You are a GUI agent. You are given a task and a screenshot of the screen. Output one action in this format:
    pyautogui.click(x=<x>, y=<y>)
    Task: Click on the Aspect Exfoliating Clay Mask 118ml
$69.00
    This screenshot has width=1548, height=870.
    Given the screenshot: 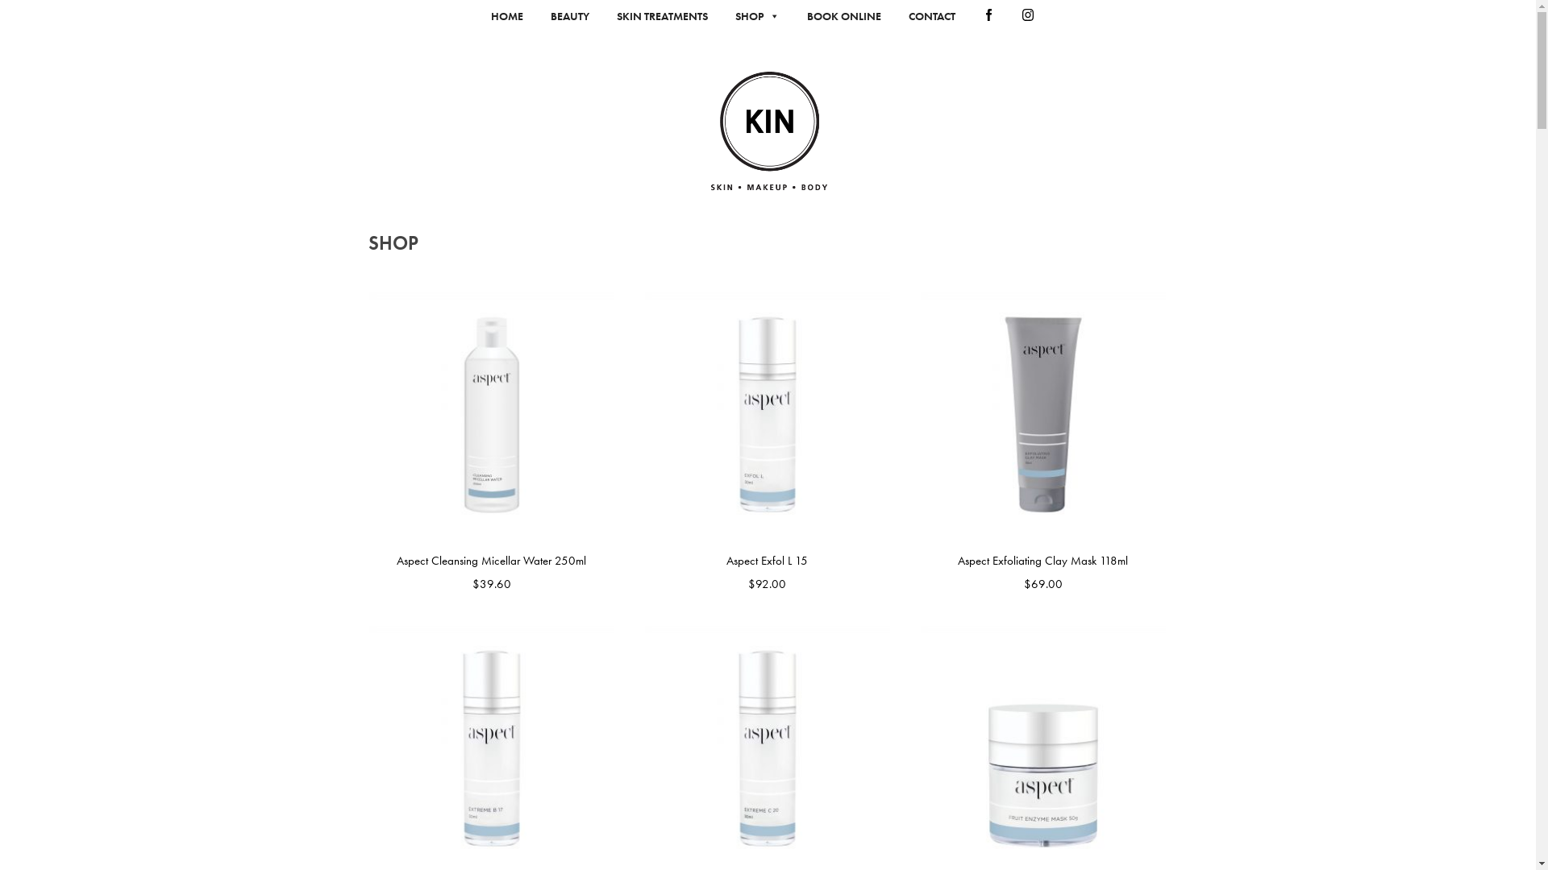 What is the action you would take?
    pyautogui.click(x=1043, y=443)
    